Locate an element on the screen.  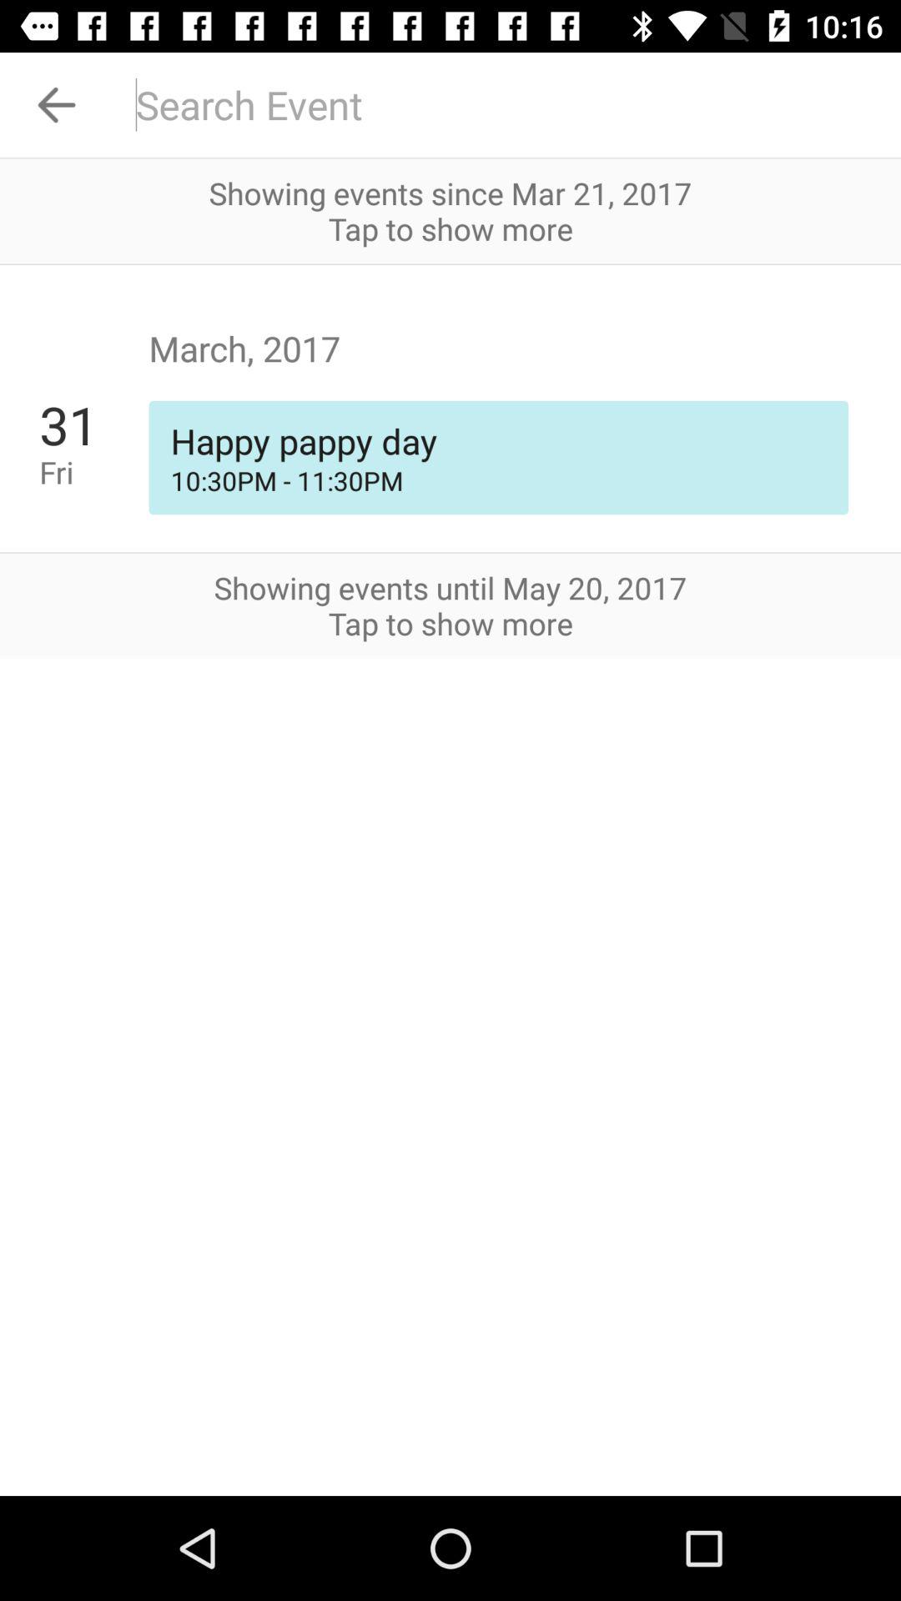
tap 10 30pm 11 item is located at coordinates (498, 480).